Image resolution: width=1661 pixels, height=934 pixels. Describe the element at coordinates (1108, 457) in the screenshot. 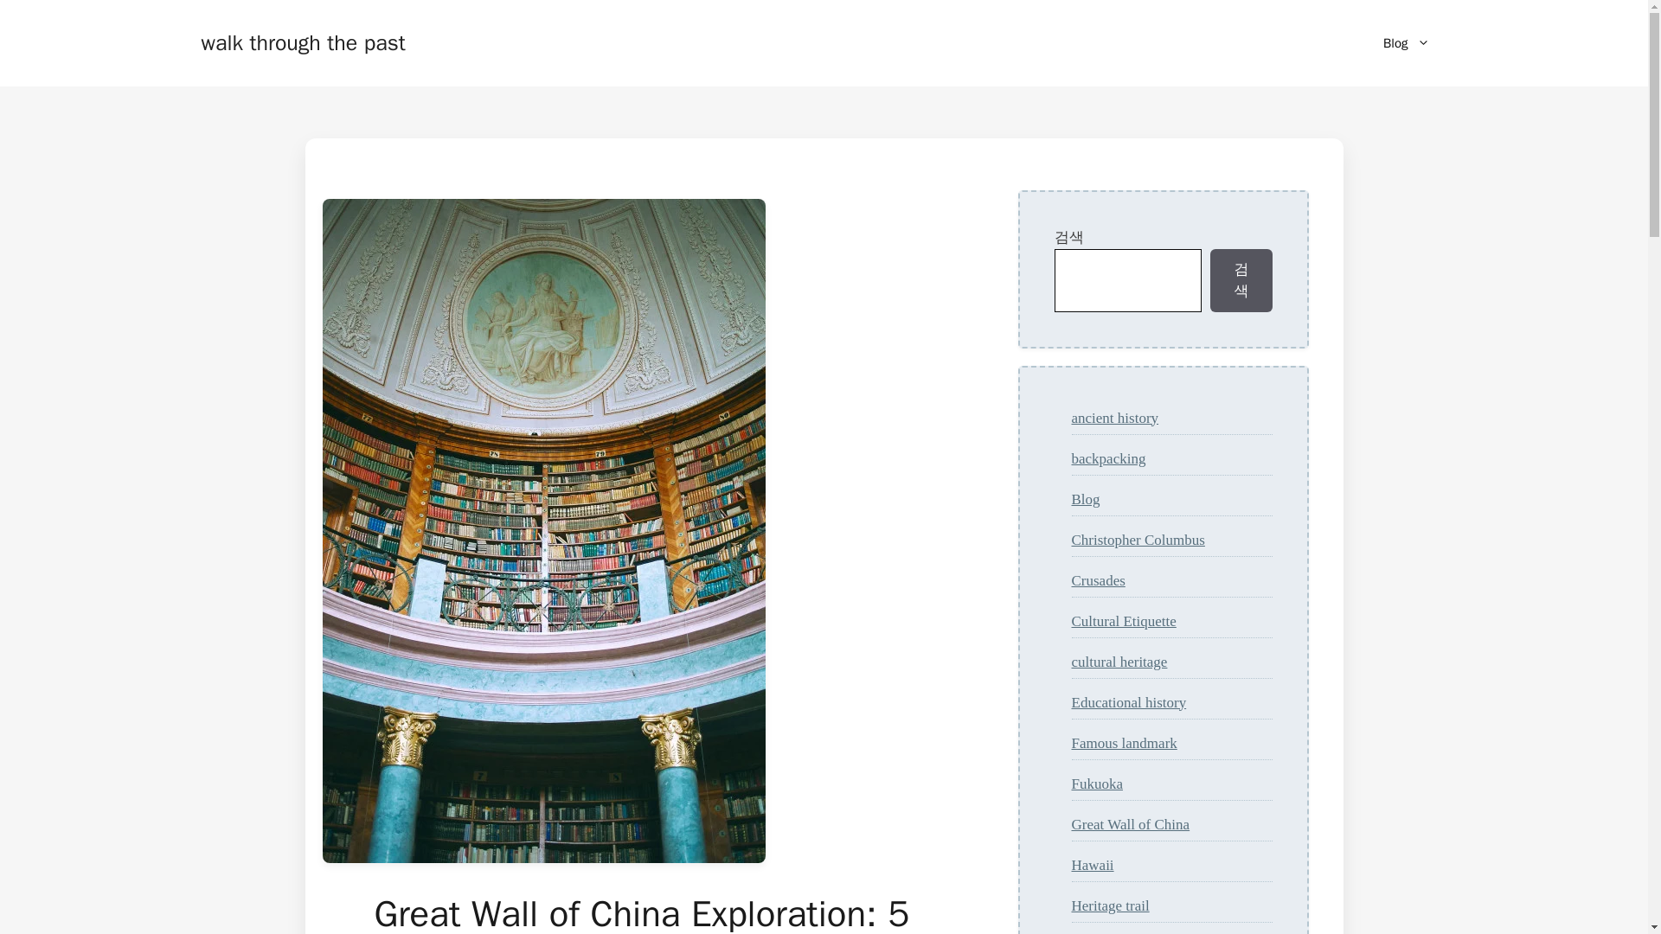

I see `backpacking` at that location.